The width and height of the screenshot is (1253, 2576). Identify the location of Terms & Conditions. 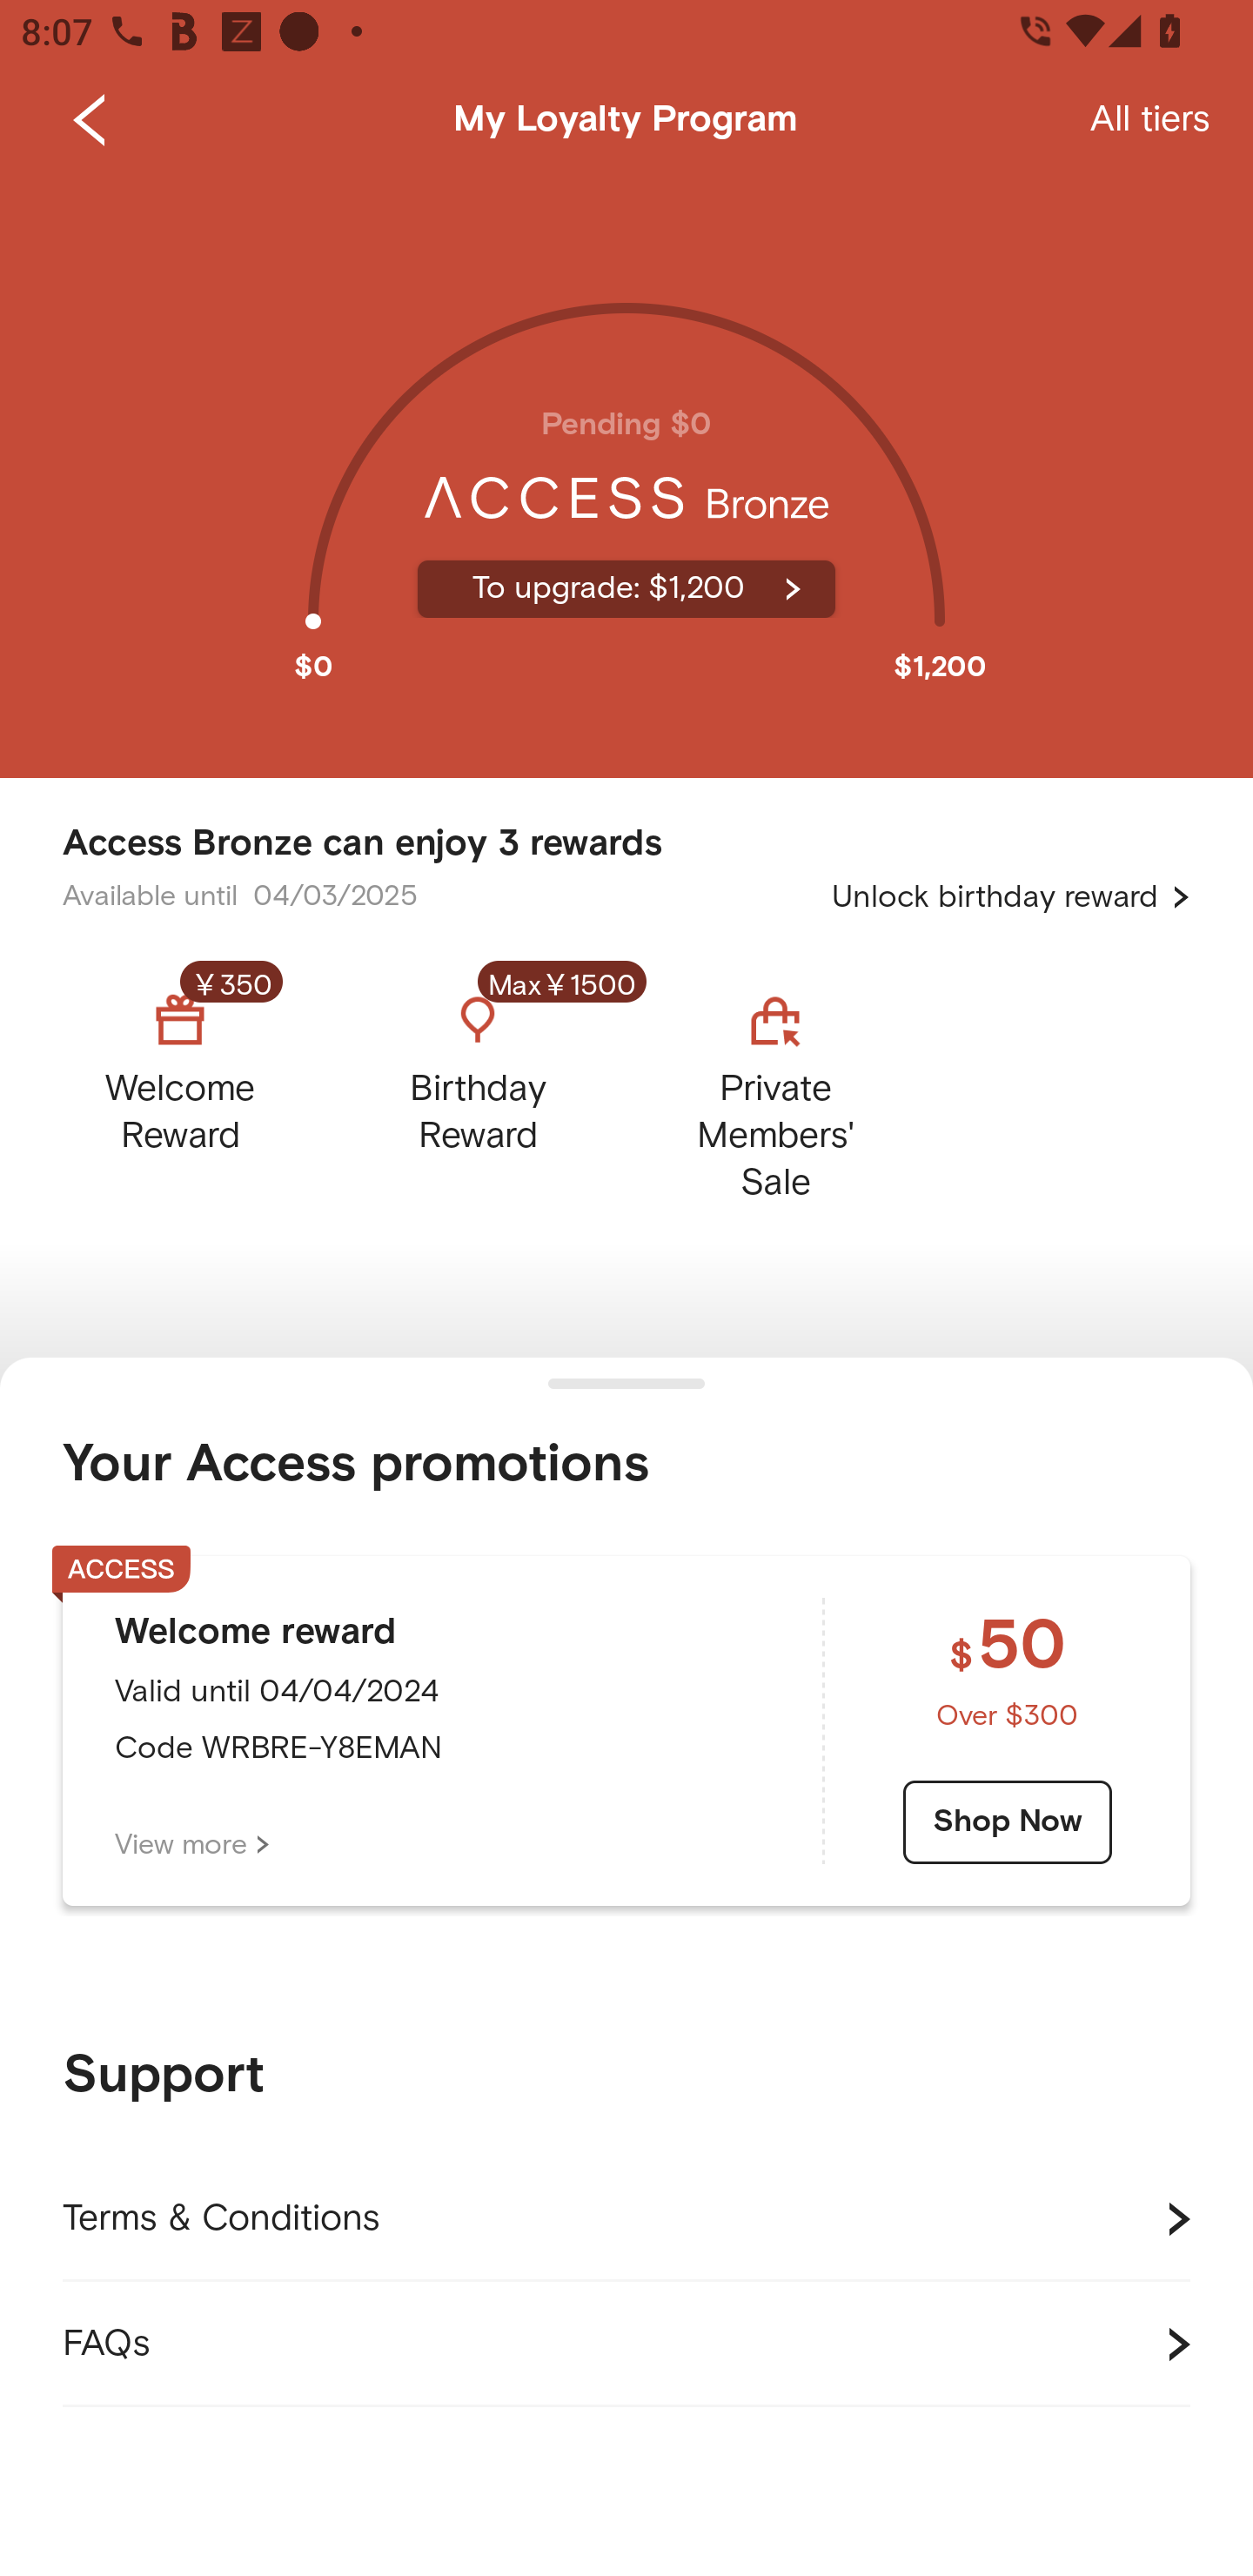
(626, 2219).